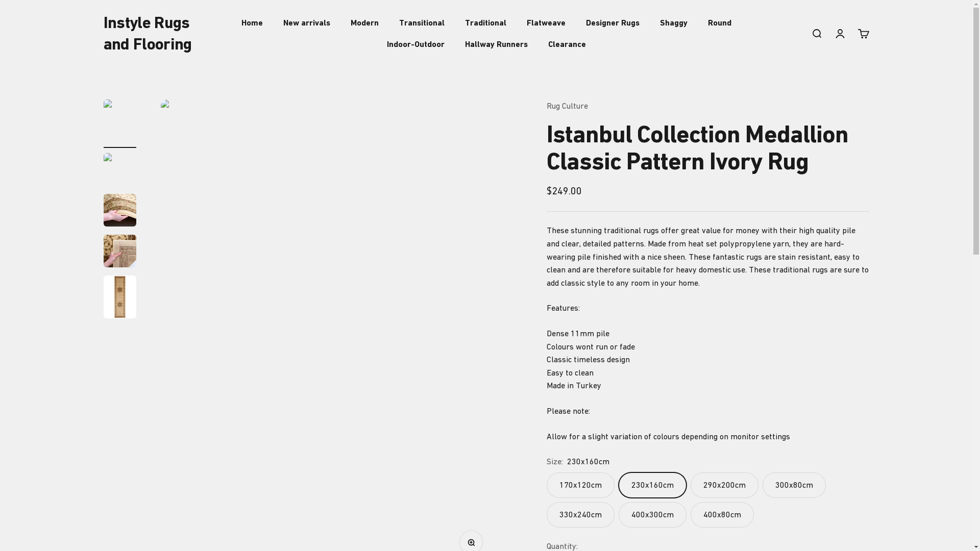 This screenshot has height=551, width=980. Describe the element at coordinates (415, 44) in the screenshot. I see `Indoor-Outdoor` at that location.